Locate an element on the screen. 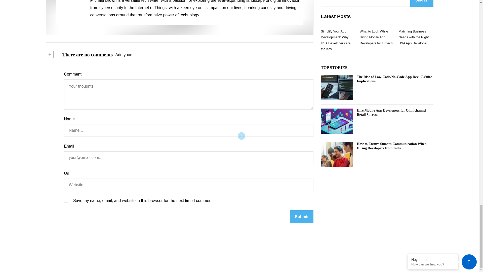 Image resolution: width=483 pixels, height=272 pixels. Michael Brown is located at coordinates (70, 10).